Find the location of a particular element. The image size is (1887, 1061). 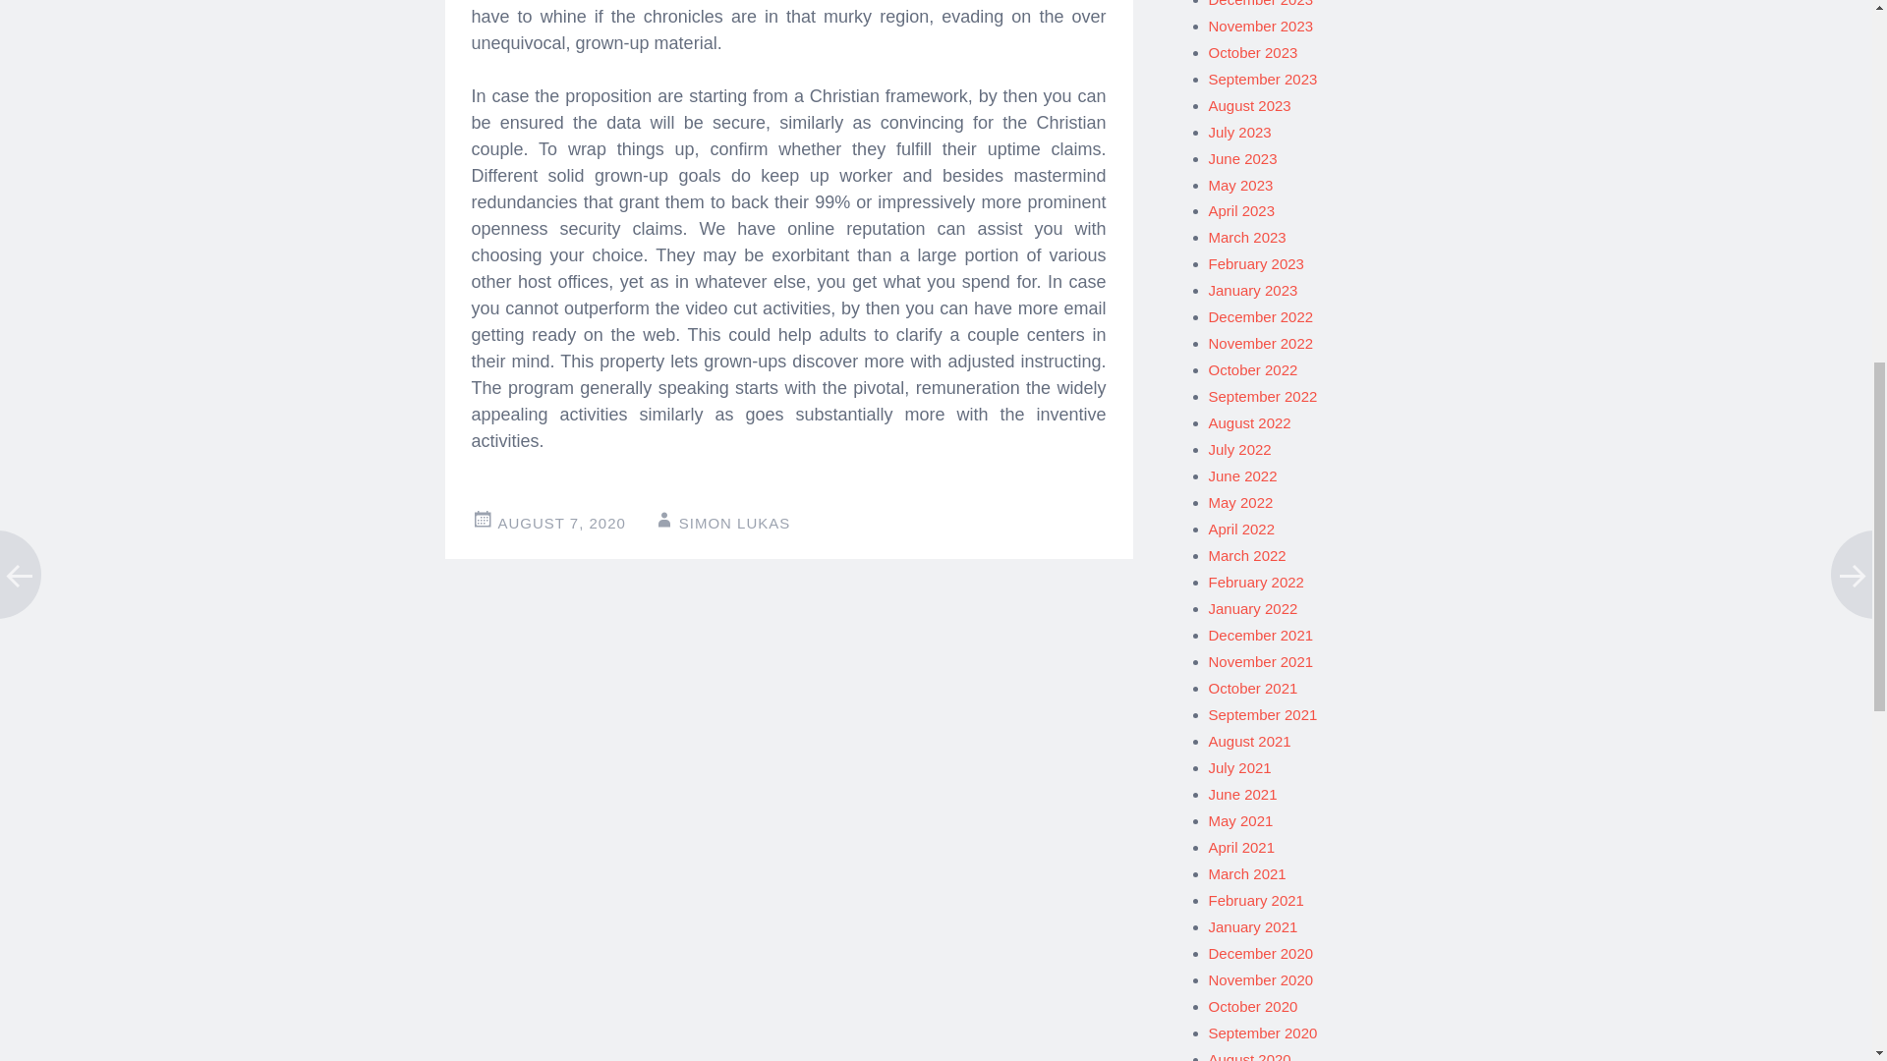

September 2023 is located at coordinates (1263, 79).